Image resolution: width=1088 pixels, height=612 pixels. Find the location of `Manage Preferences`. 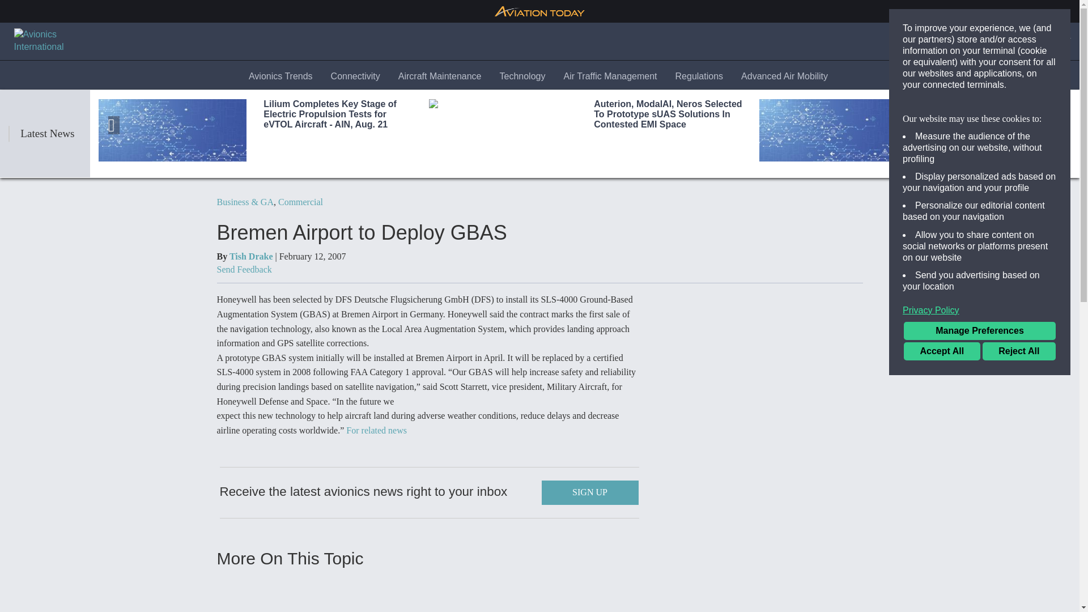

Manage Preferences is located at coordinates (979, 331).